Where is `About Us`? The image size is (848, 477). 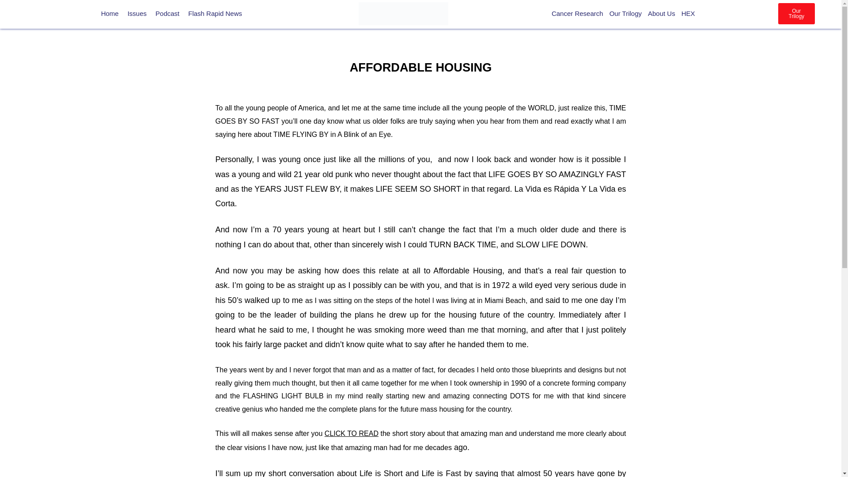
About Us is located at coordinates (662, 13).